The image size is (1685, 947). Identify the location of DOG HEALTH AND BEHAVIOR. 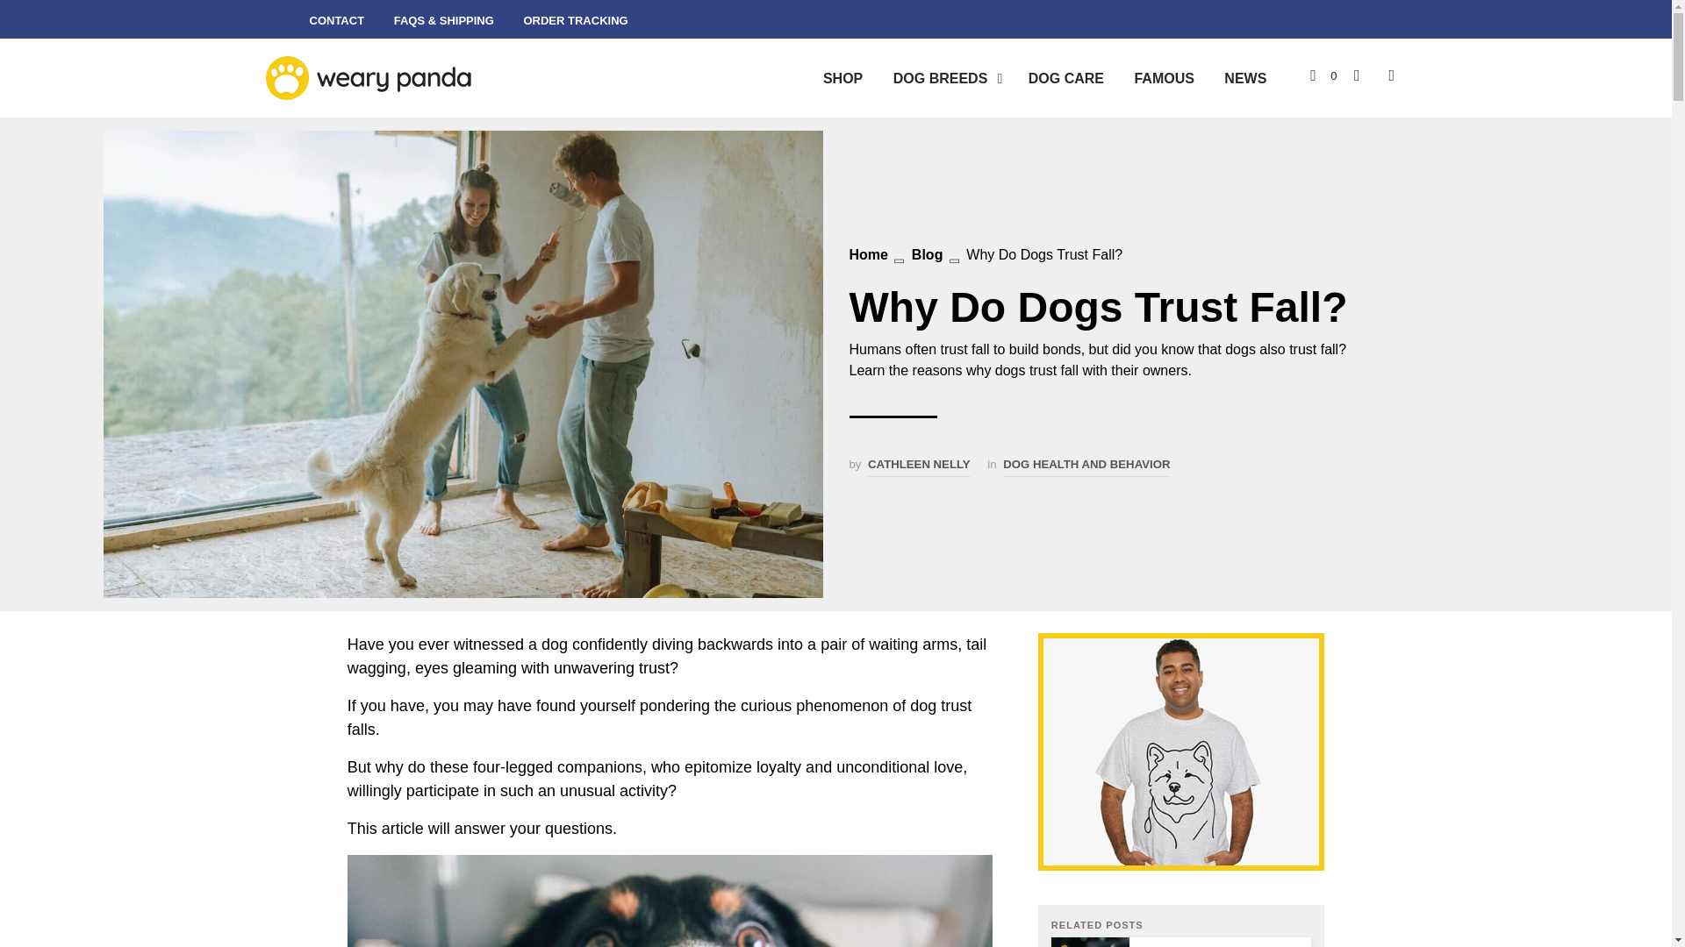
(1086, 466).